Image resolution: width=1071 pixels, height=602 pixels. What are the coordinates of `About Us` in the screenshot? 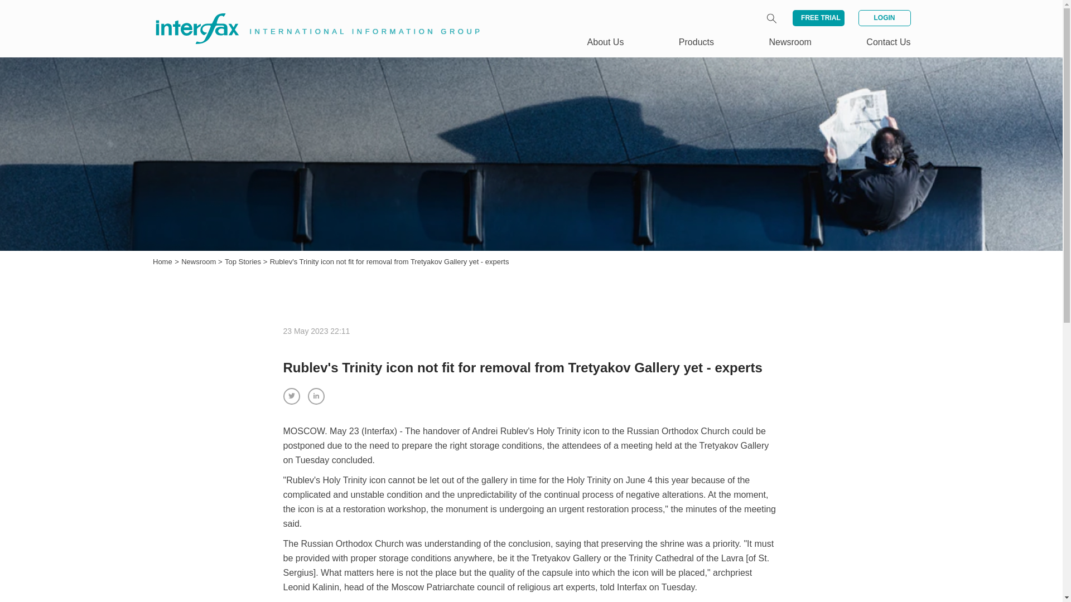 It's located at (606, 42).